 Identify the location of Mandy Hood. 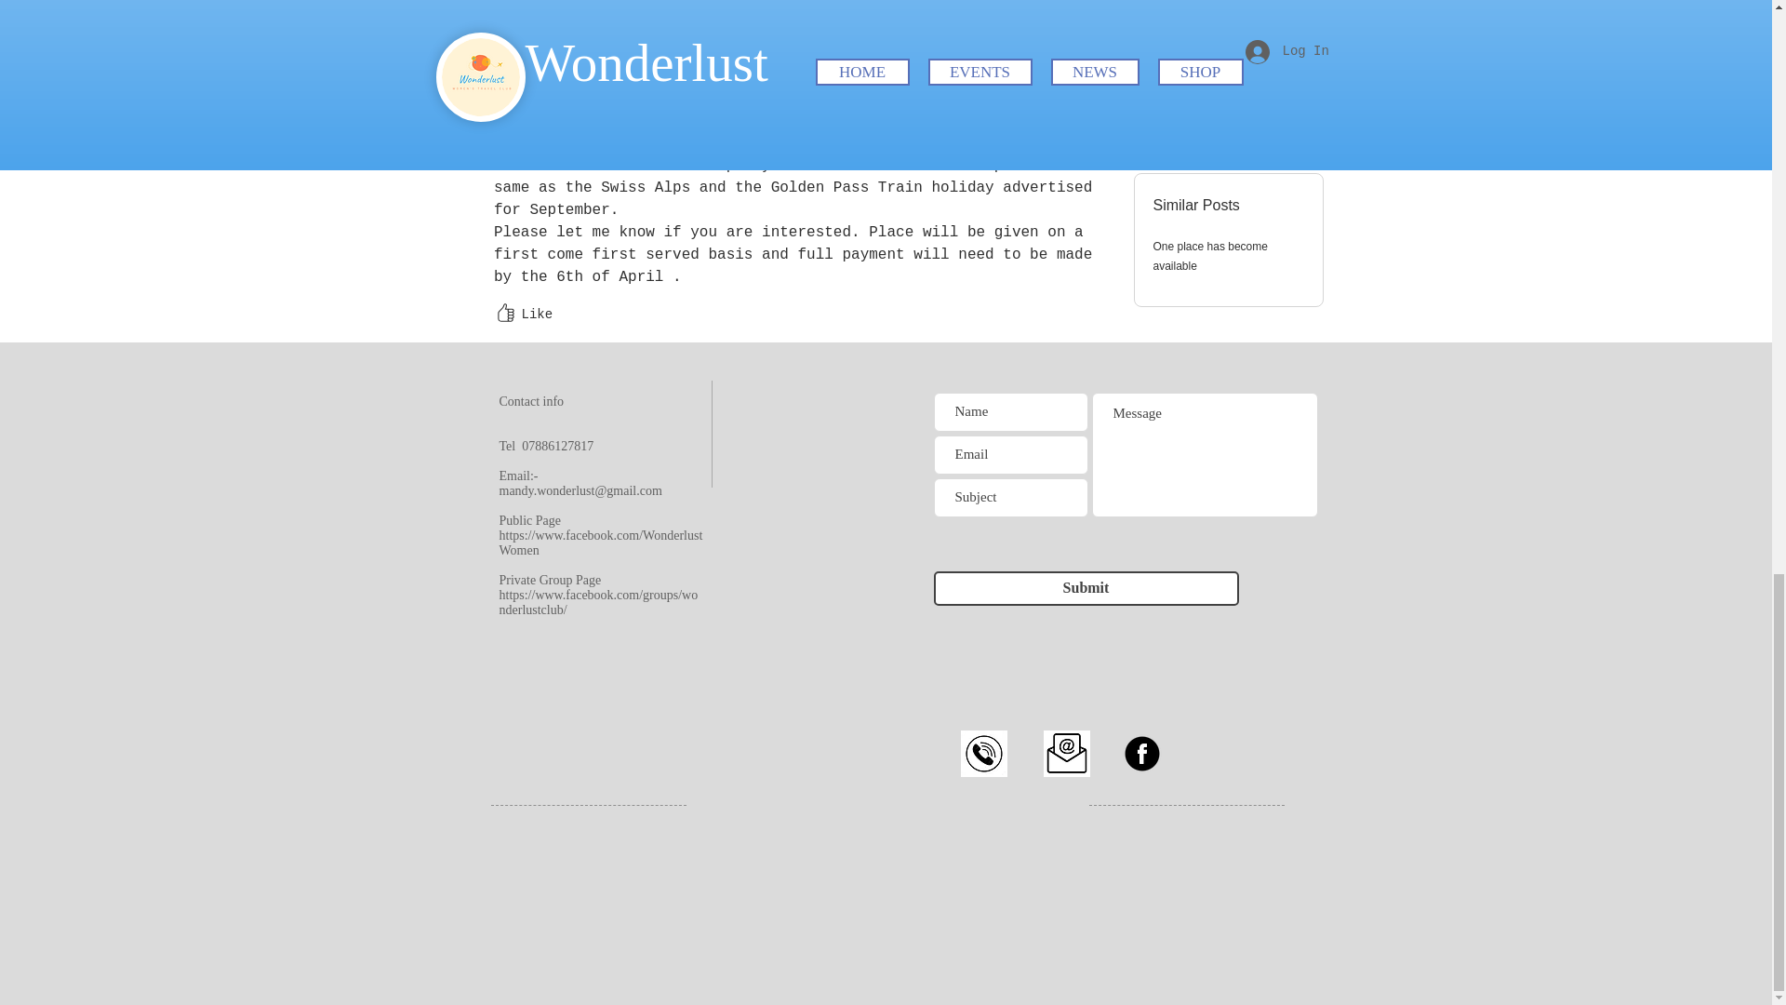
(465, 52).